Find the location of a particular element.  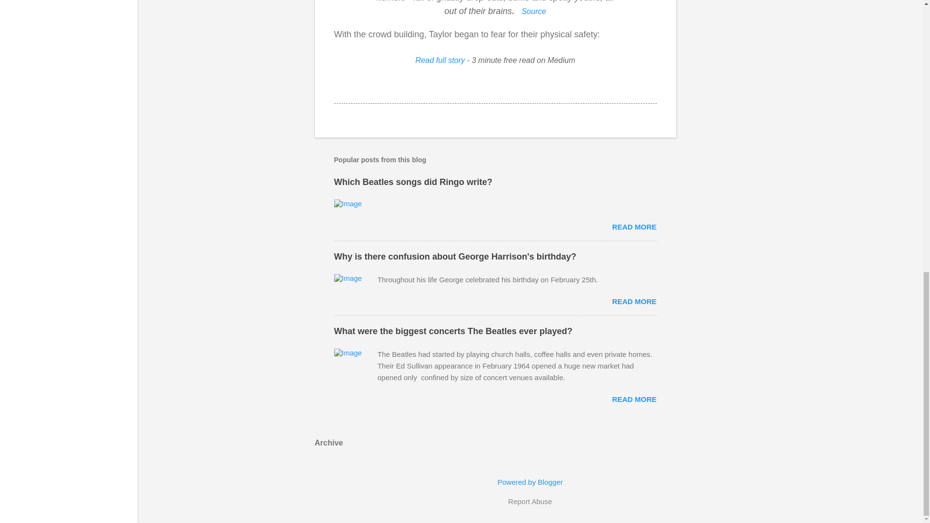

Read full story is located at coordinates (440, 60).